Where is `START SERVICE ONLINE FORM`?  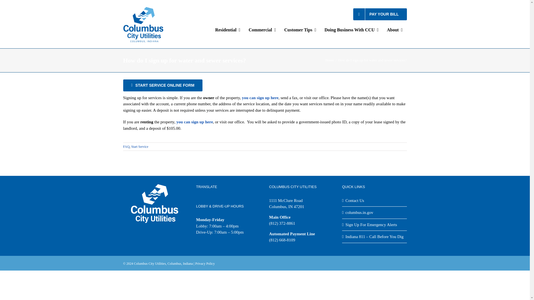 START SERVICE ONLINE FORM is located at coordinates (162, 86).